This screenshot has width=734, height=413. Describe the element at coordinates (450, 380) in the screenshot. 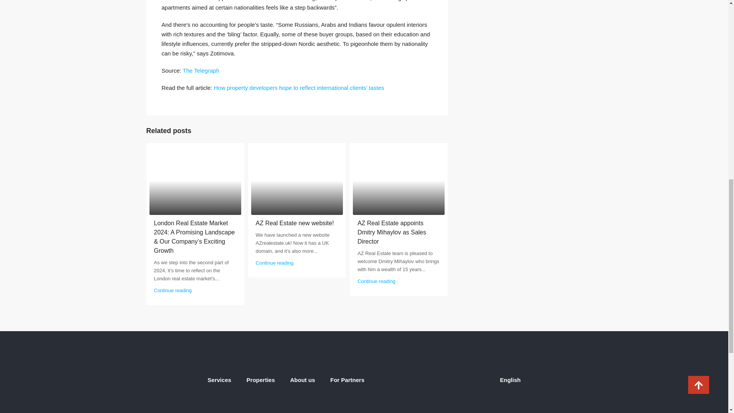

I see `English` at that location.